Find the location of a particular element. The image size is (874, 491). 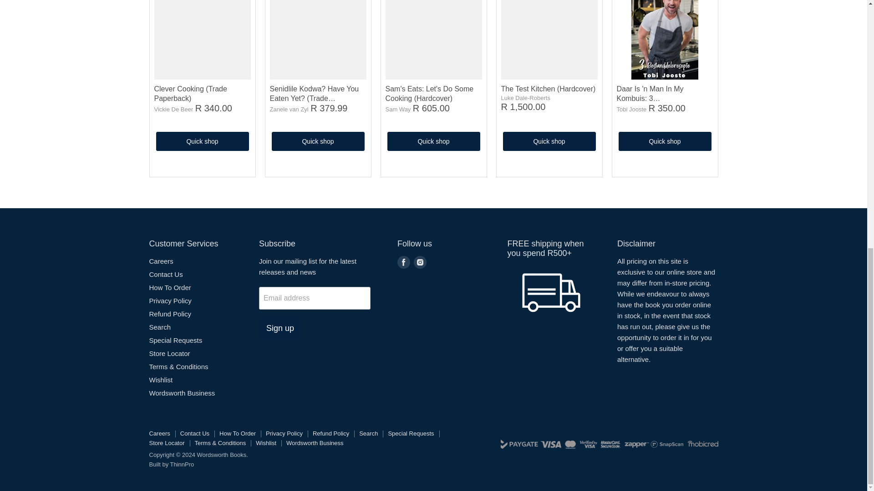

Zanele van Zyl is located at coordinates (289, 109).